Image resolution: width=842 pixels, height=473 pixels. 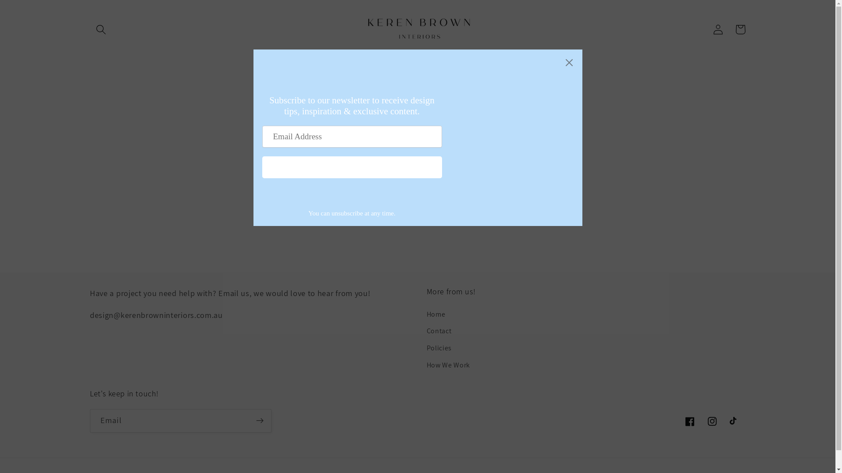 I want to click on Contact, so click(x=439, y=331).